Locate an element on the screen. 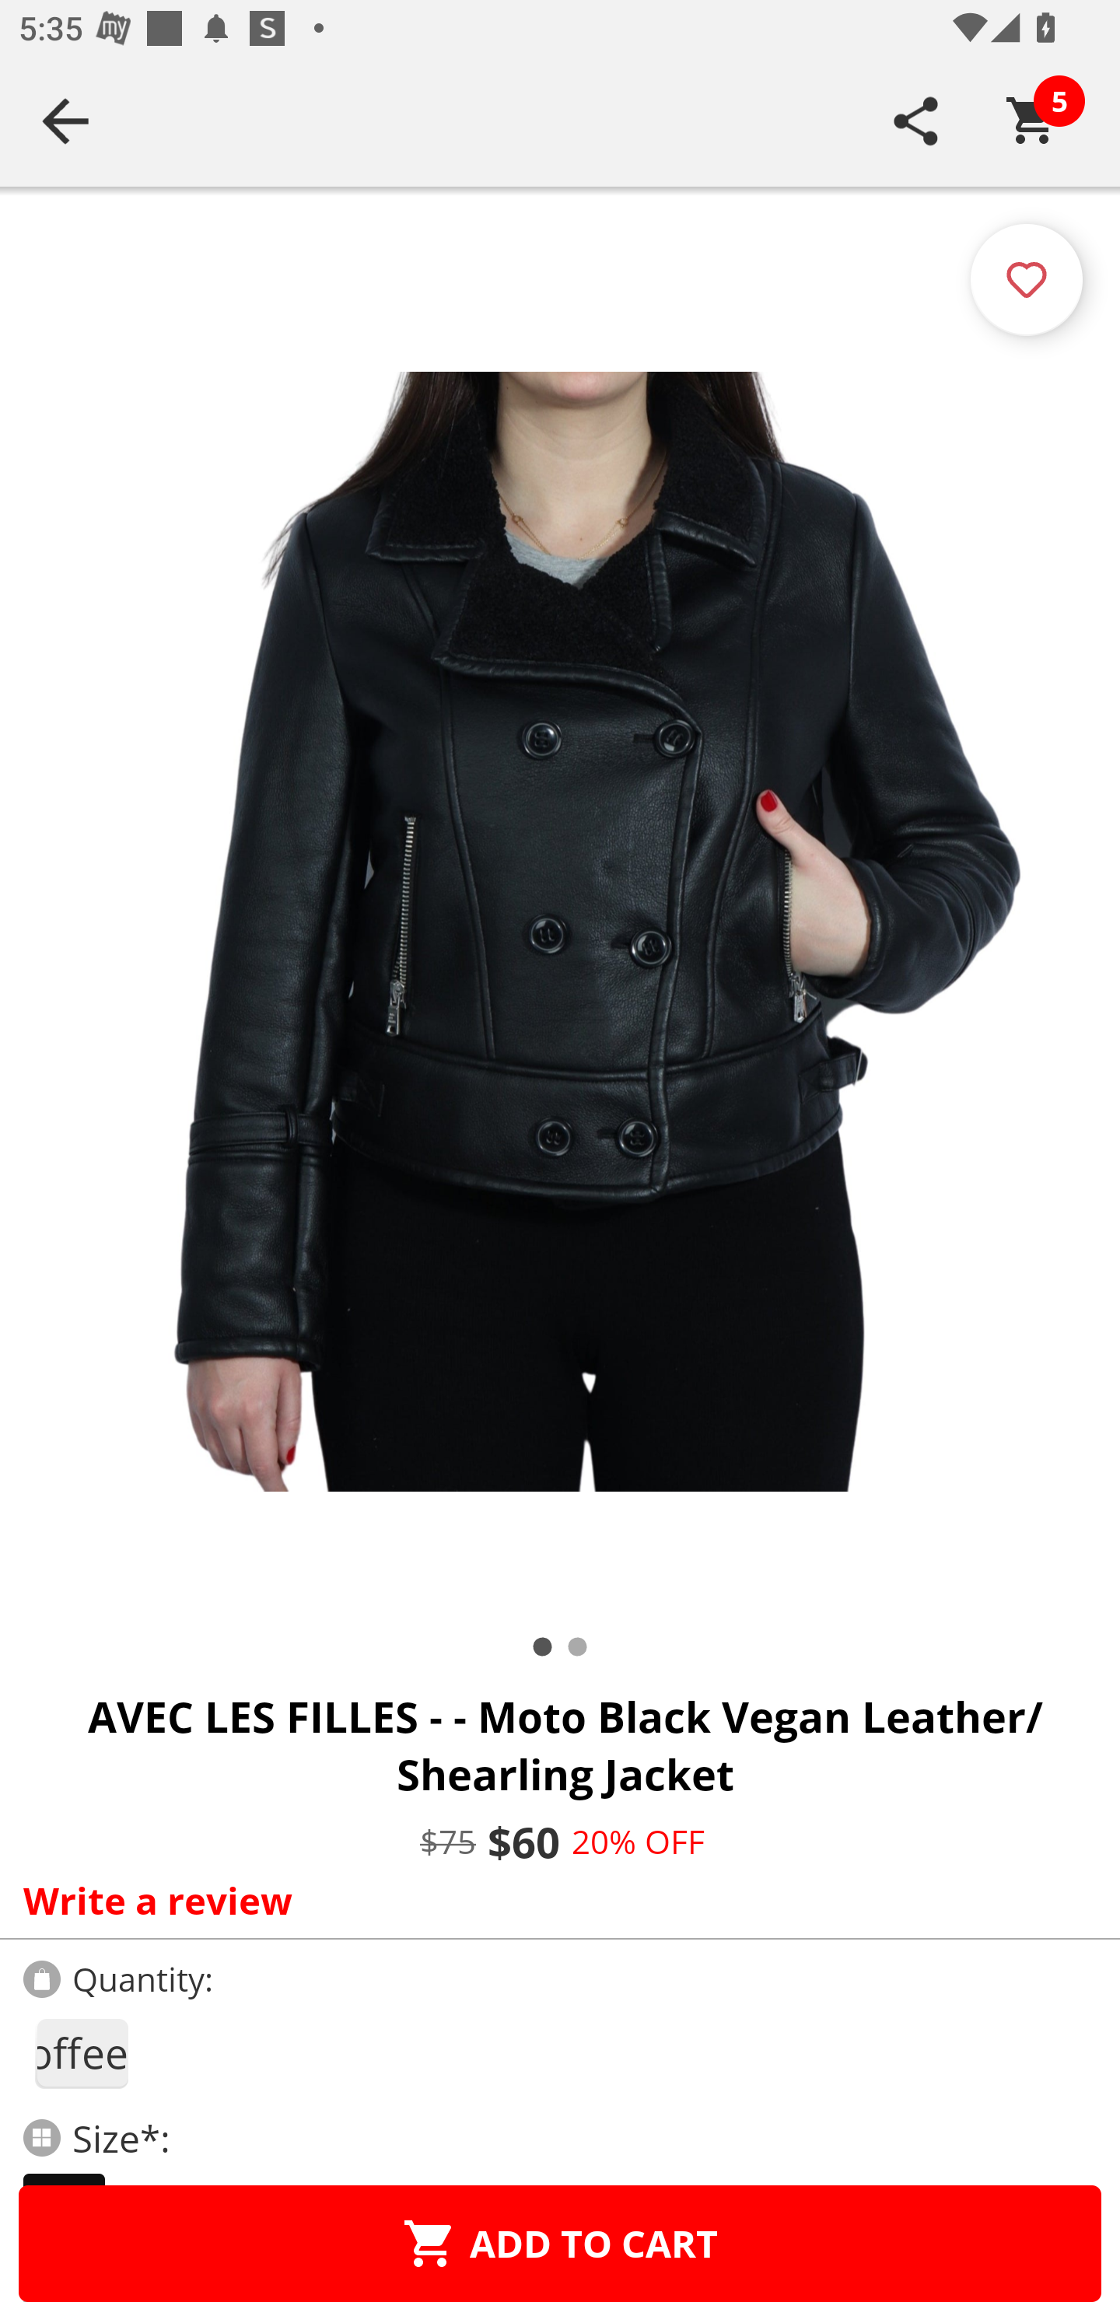 The height and width of the screenshot is (2302, 1120). Navigate up is located at coordinates (65, 121).